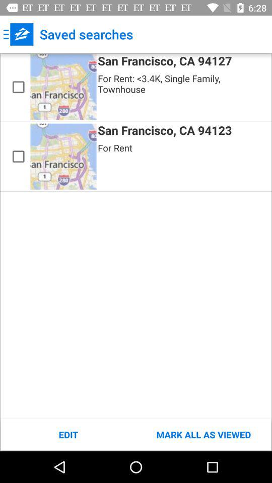  I want to click on launch mark all as icon, so click(203, 435).